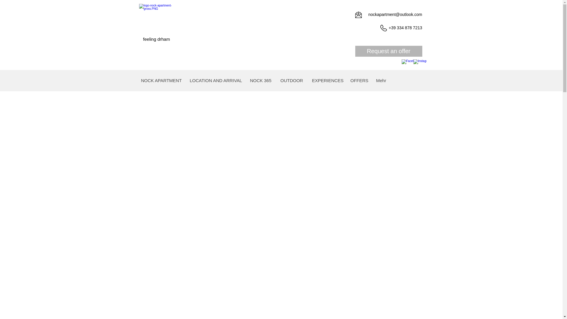 The width and height of the screenshot is (567, 319). What do you see at coordinates (215, 81) in the screenshot?
I see `LOCATION AND ARRIVAL` at bounding box center [215, 81].